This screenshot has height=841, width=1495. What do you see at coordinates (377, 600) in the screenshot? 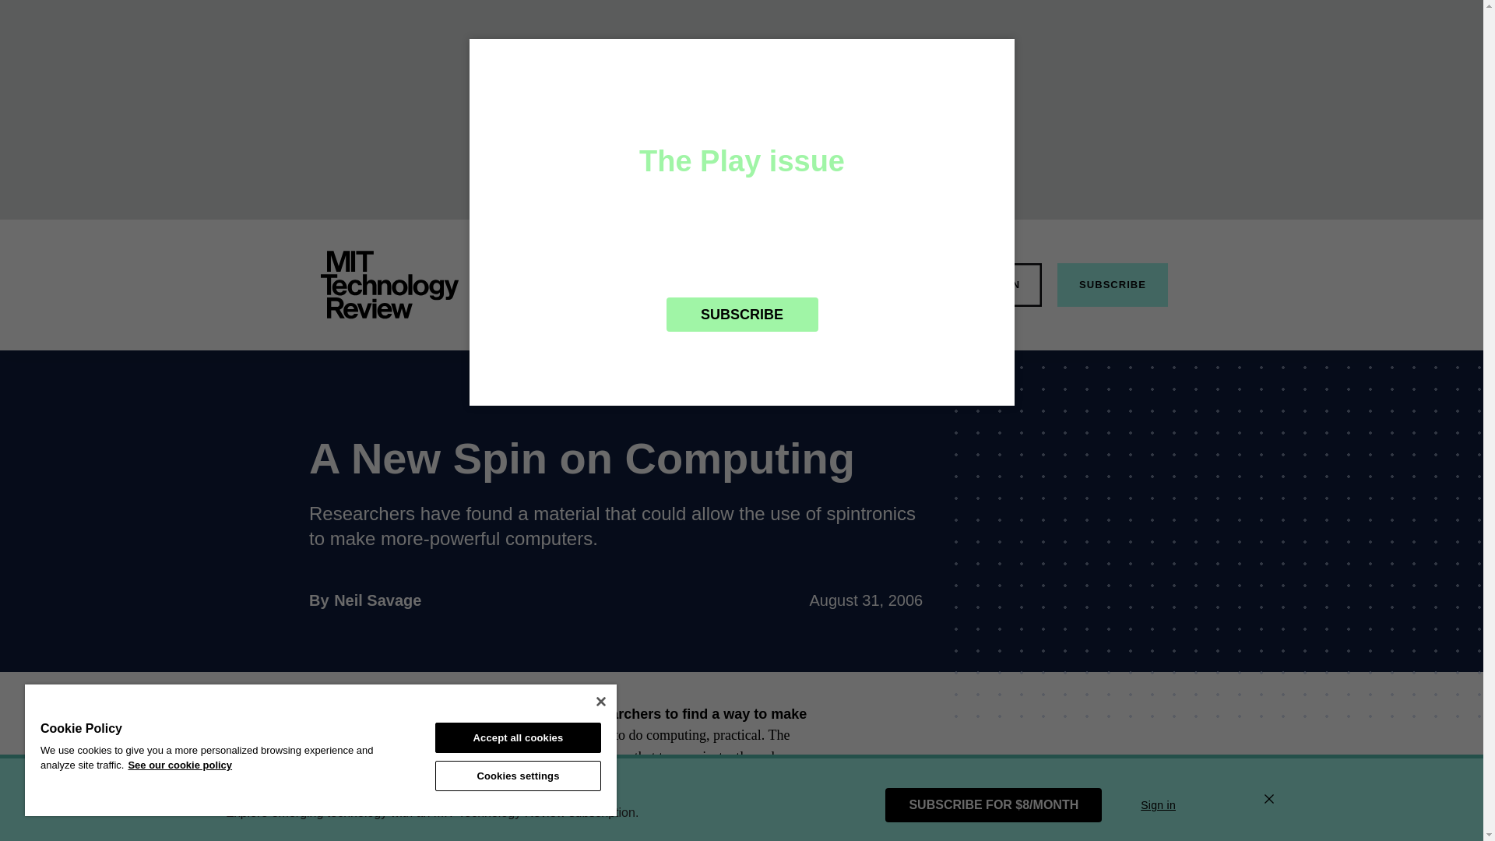
I see `MIT Technology Review` at bounding box center [377, 600].